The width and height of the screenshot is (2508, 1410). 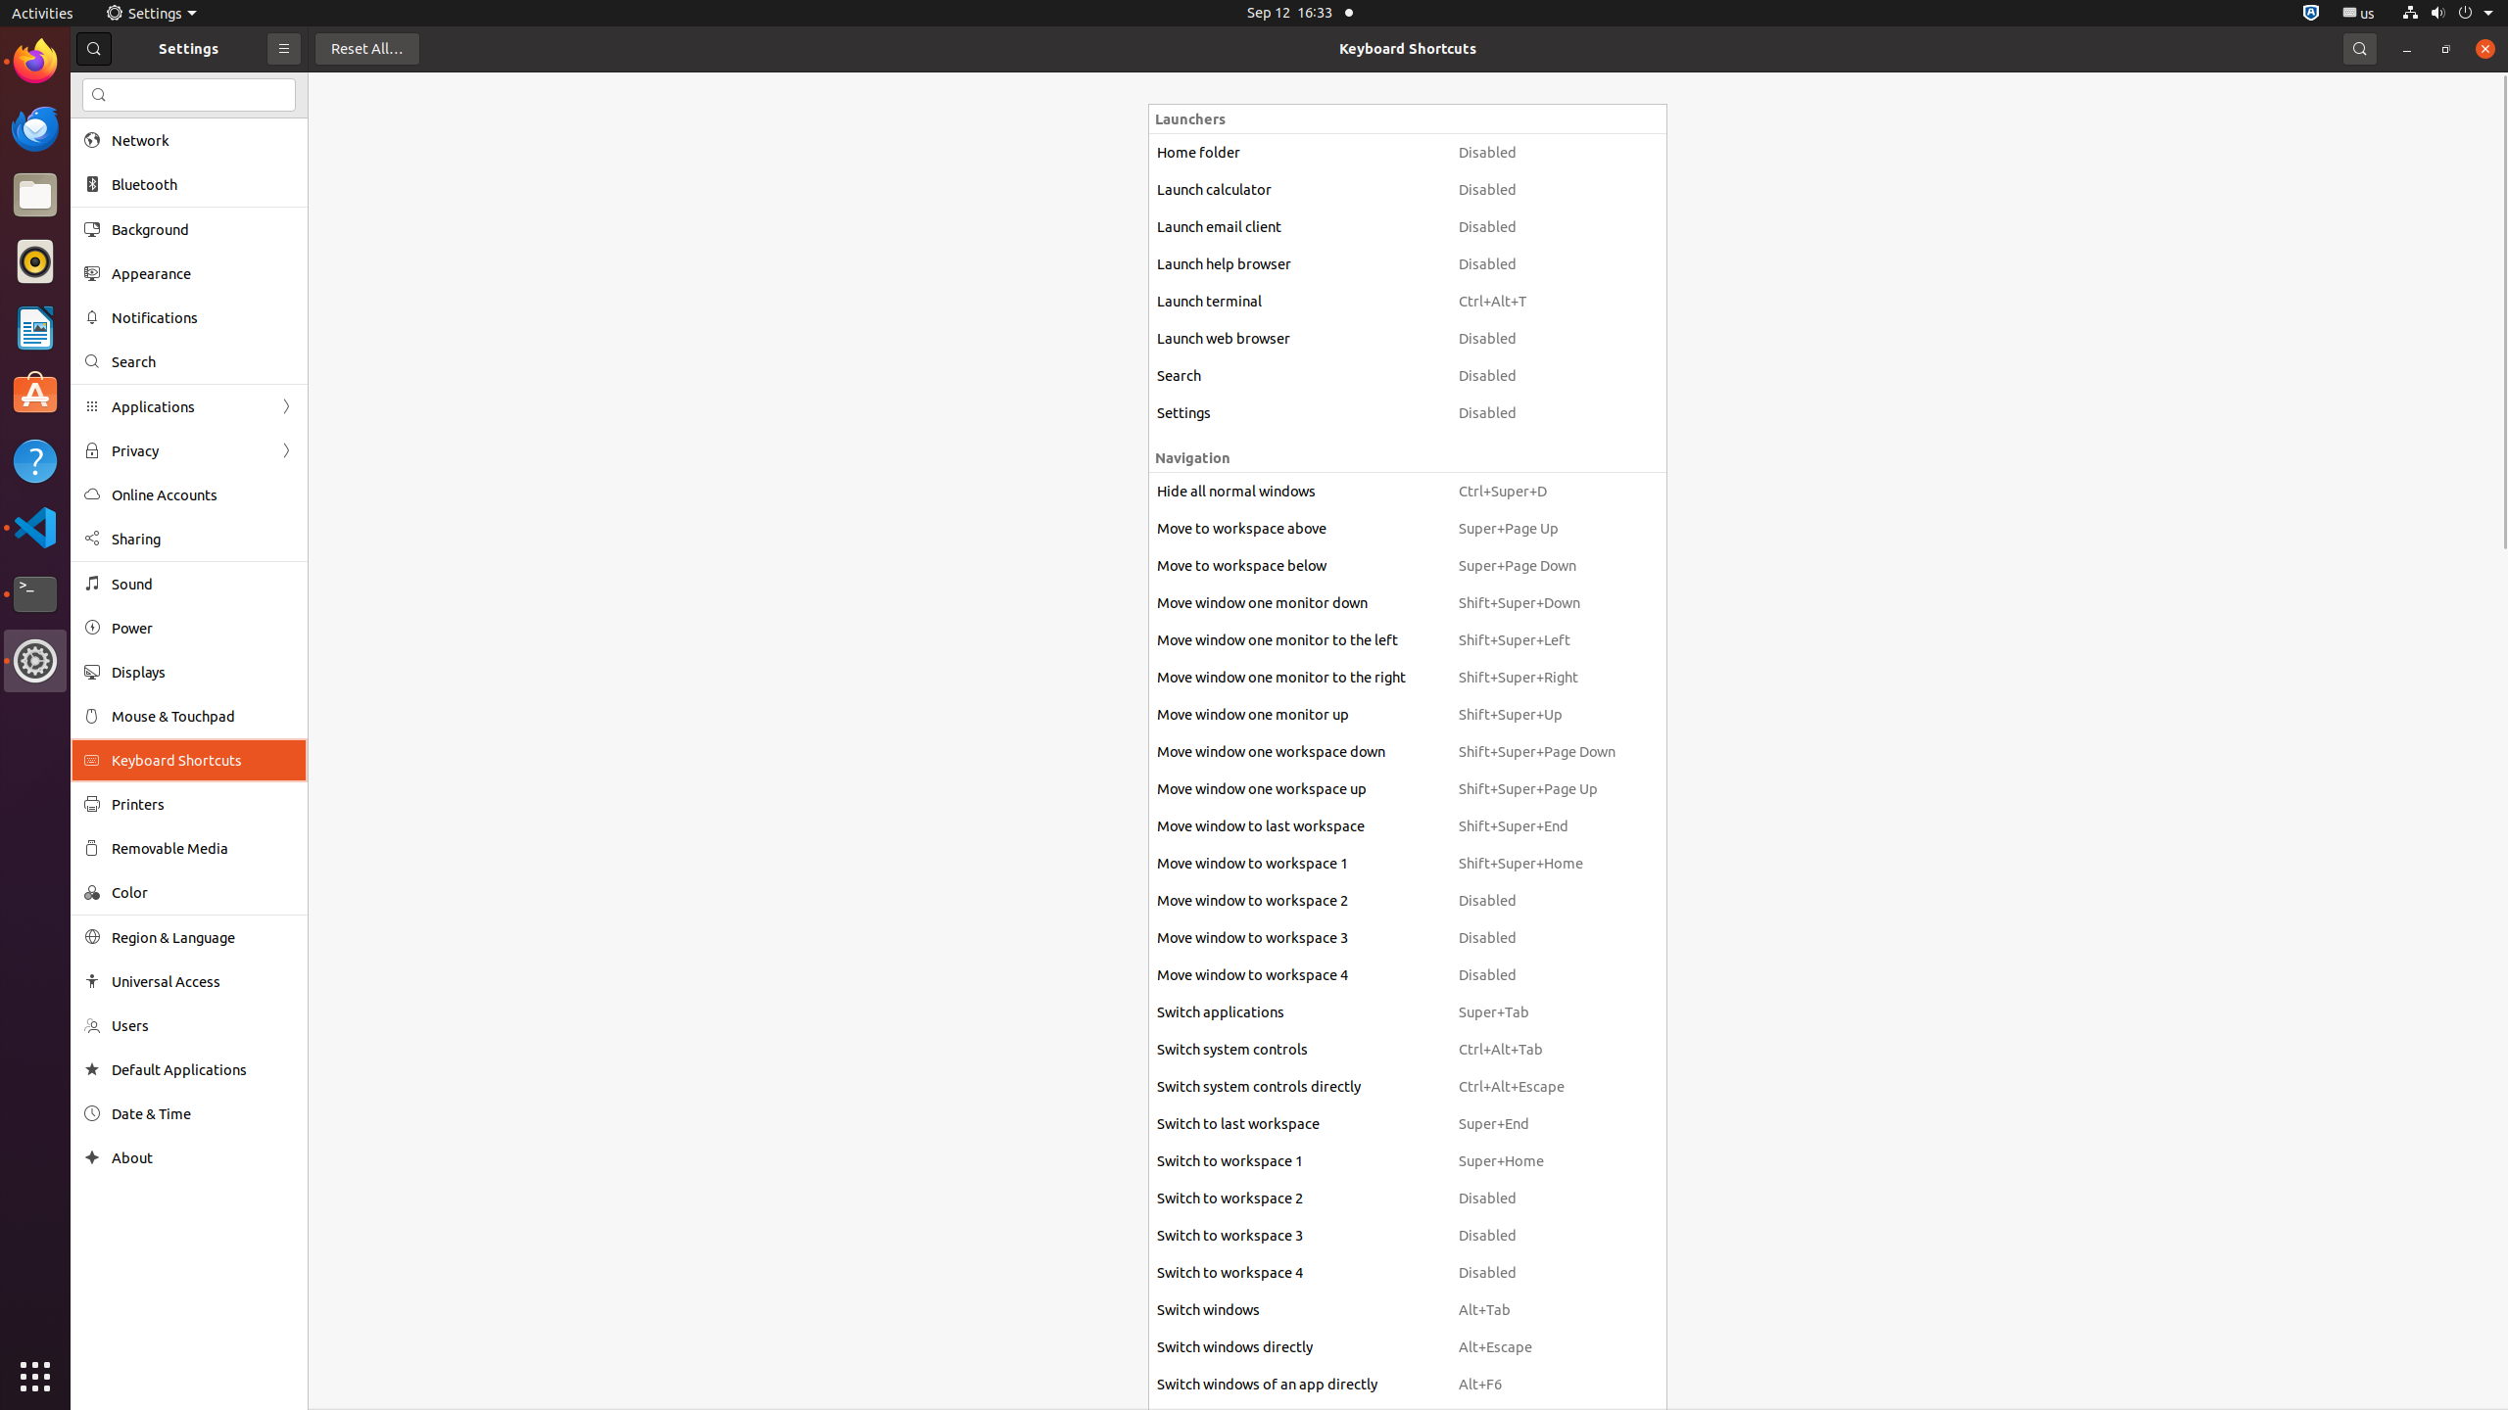 What do you see at coordinates (189, 95) in the screenshot?
I see `Search` at bounding box center [189, 95].